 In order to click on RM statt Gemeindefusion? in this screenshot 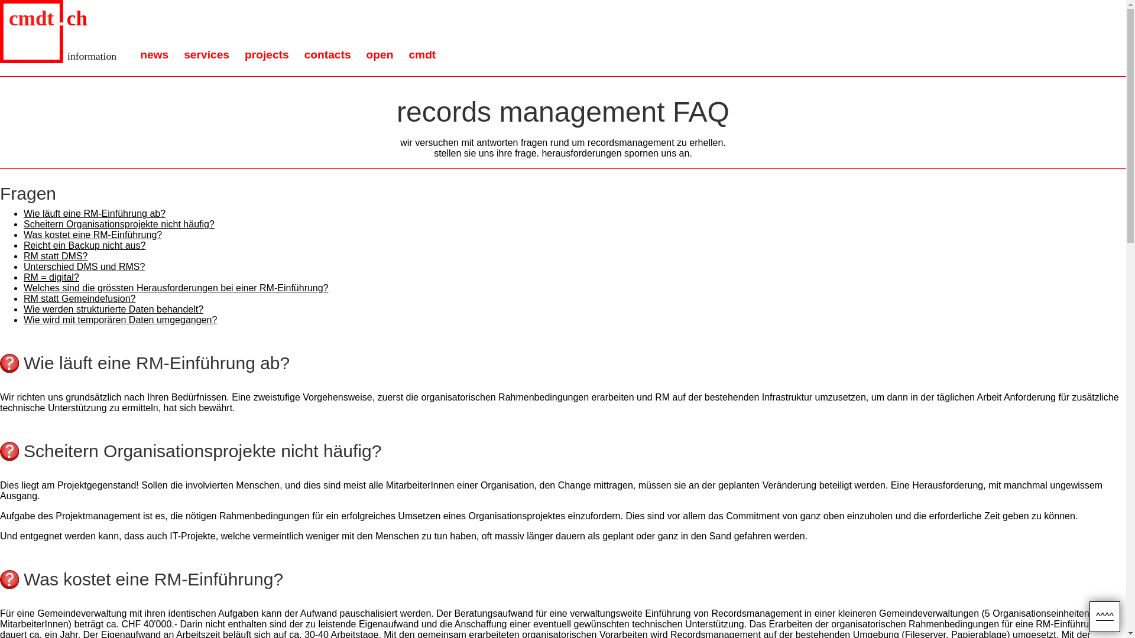, I will do `click(79, 299)`.